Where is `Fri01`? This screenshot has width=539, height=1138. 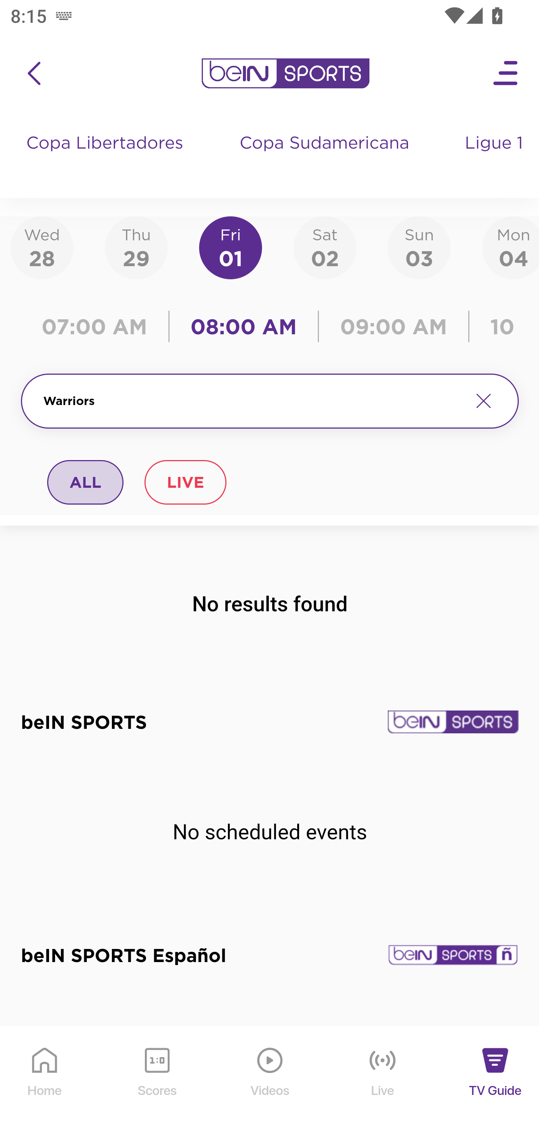 Fri01 is located at coordinates (231, 247).